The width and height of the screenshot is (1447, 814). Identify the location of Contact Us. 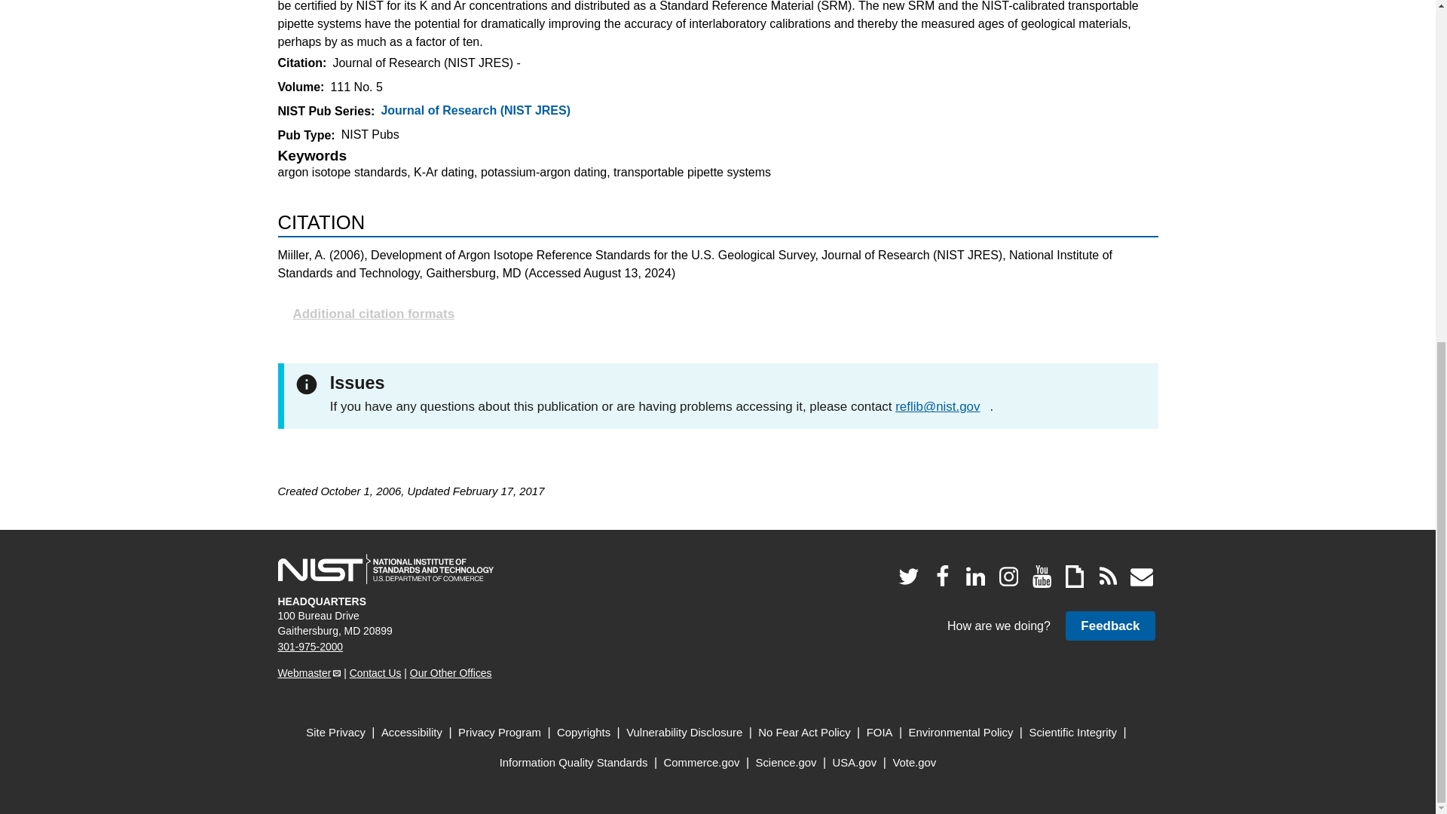
(375, 672).